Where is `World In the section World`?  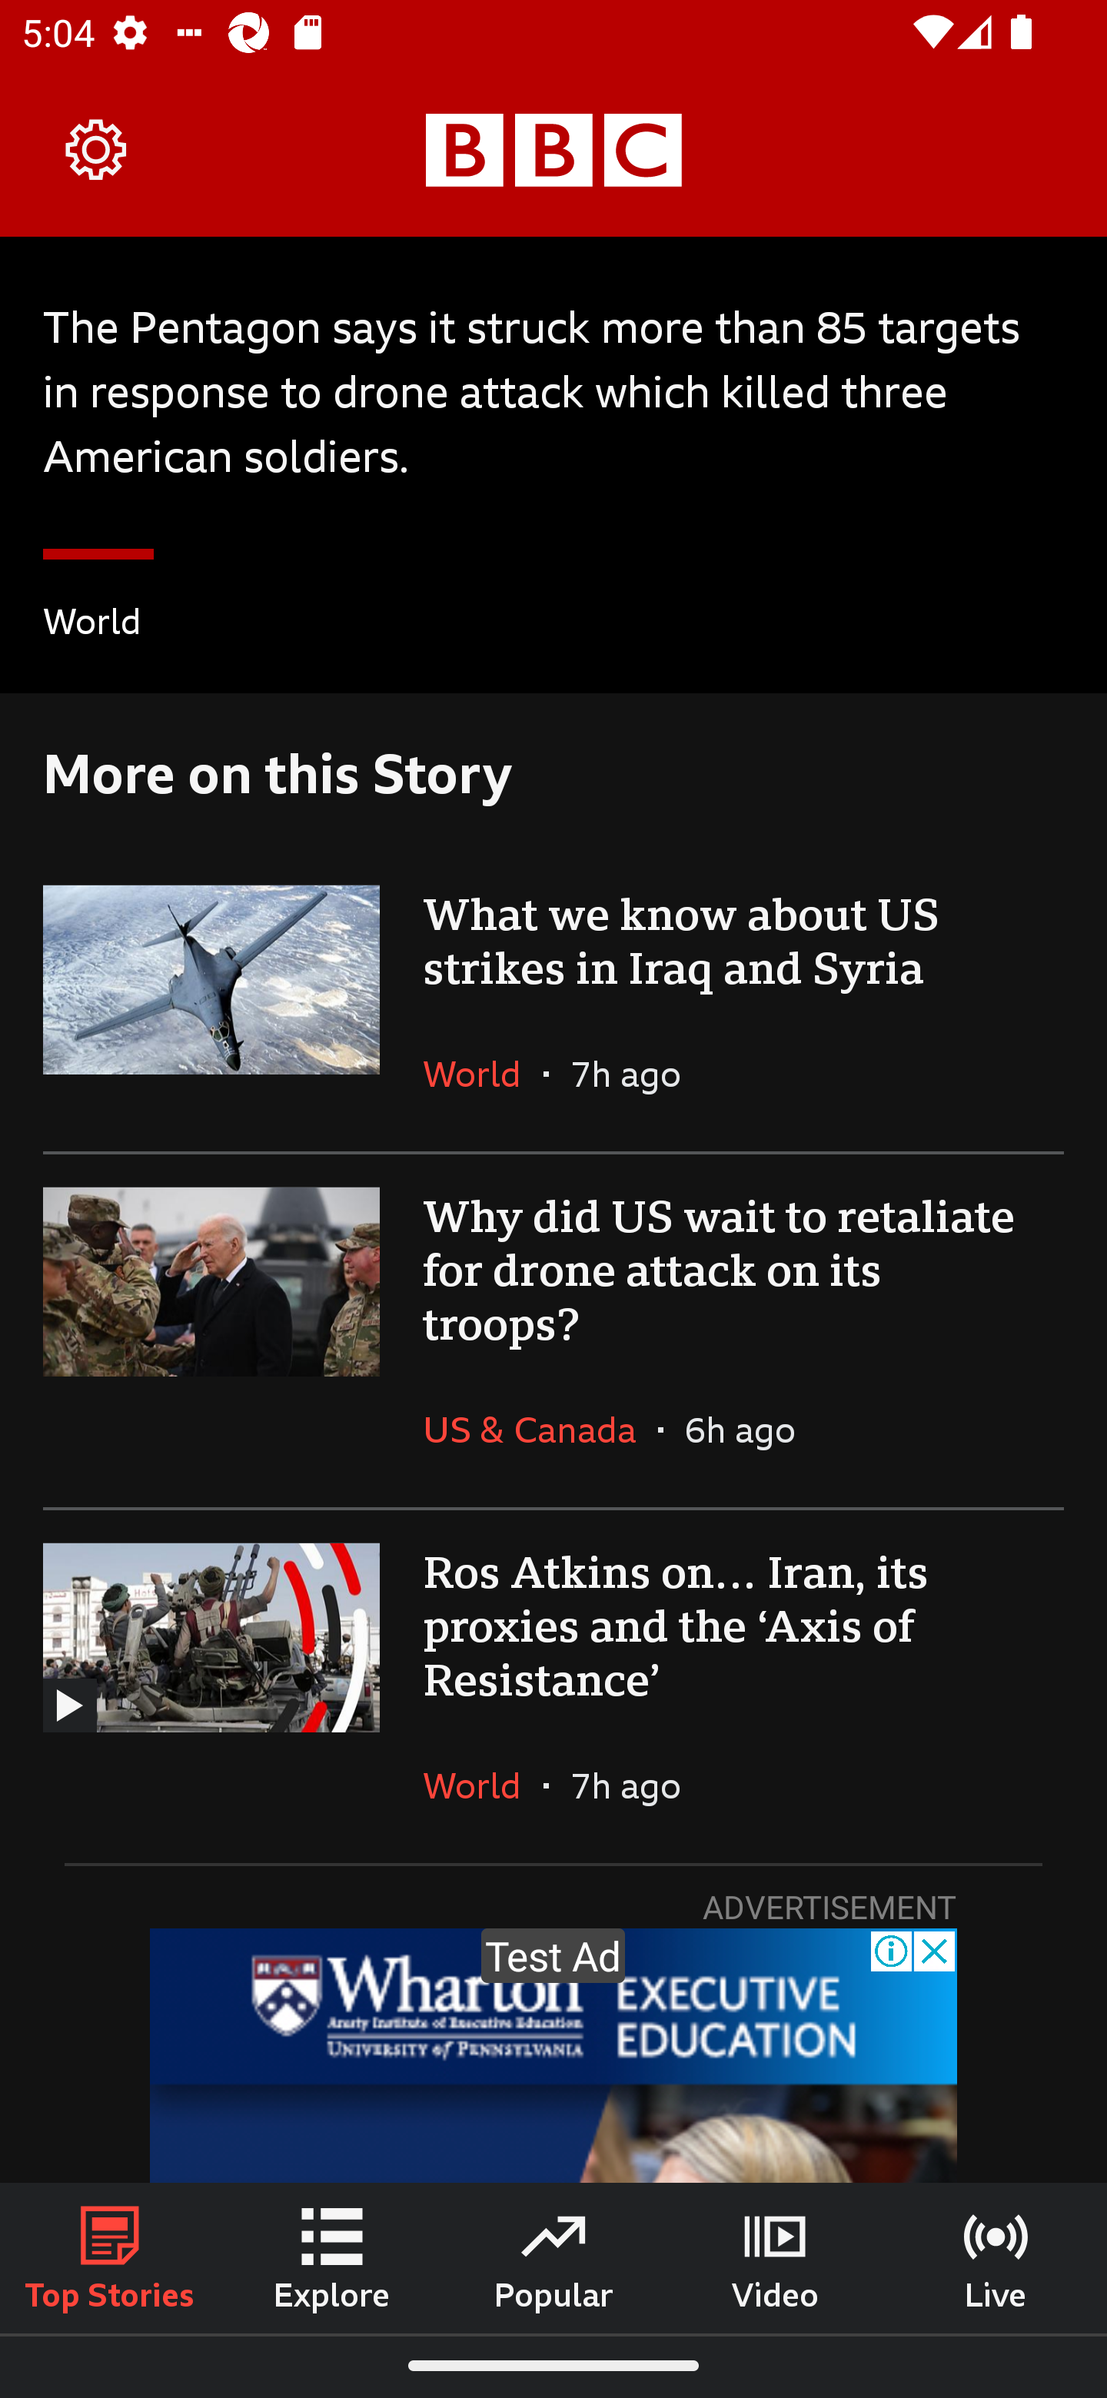 World In the section World is located at coordinates (92, 626).